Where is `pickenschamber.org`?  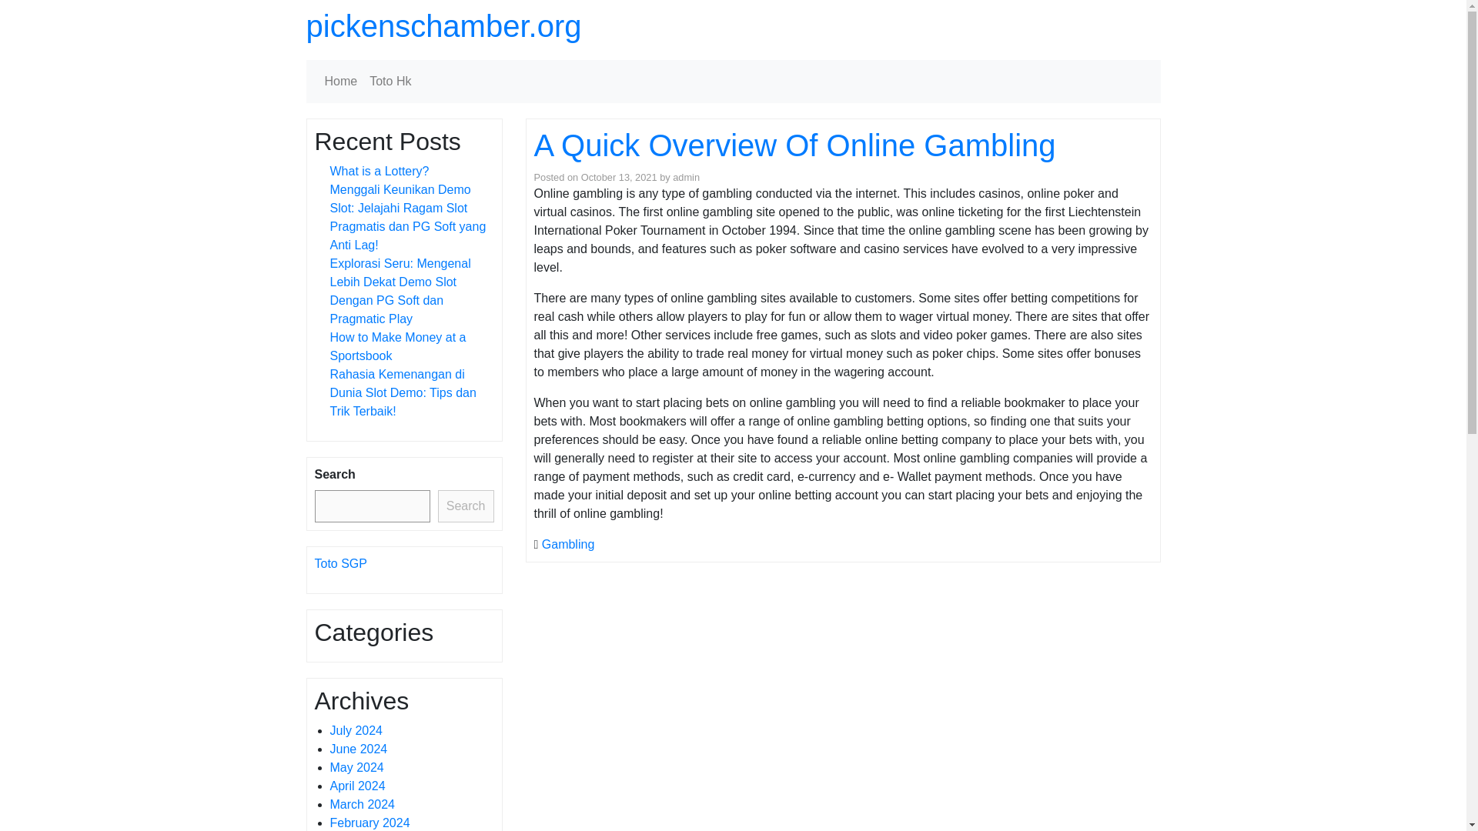
pickenschamber.org is located at coordinates (443, 26).